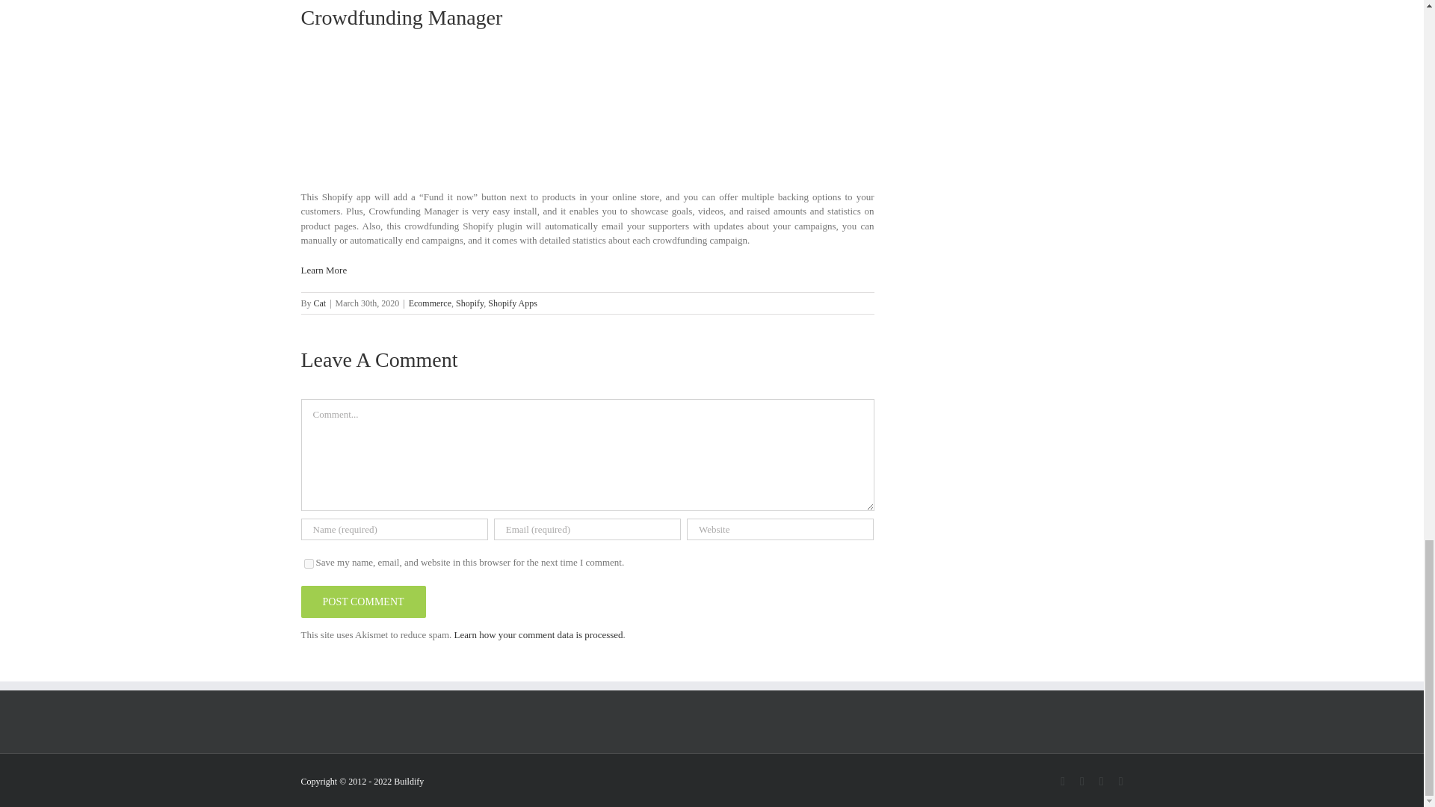 The image size is (1435, 807). What do you see at coordinates (362, 602) in the screenshot?
I see `Post Comment` at bounding box center [362, 602].